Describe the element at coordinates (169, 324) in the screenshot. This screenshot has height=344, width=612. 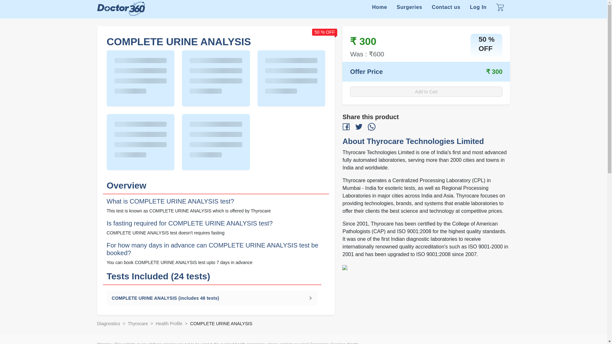
I see `Health Profile` at that location.